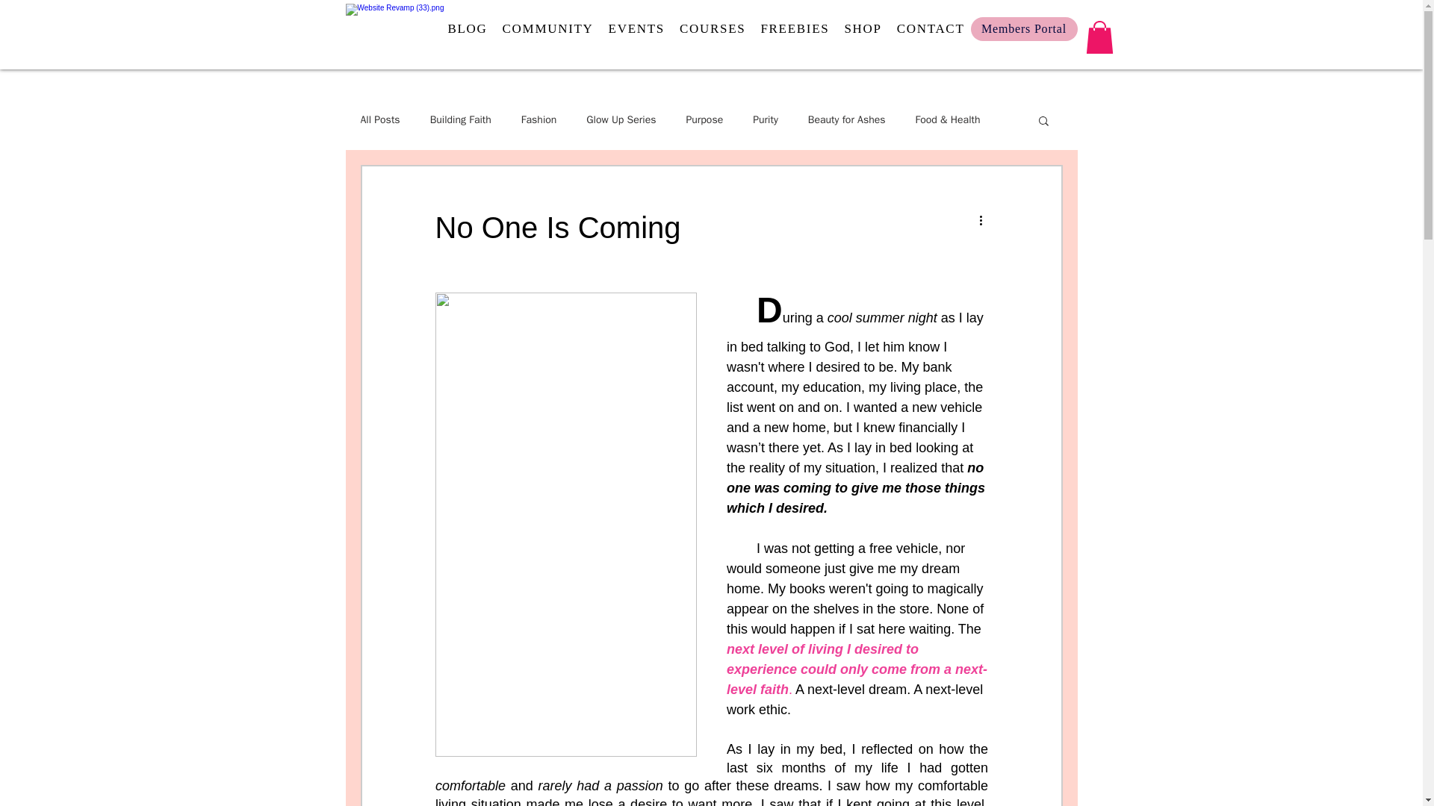 The image size is (1434, 806). What do you see at coordinates (766, 119) in the screenshot?
I see `Purity` at bounding box center [766, 119].